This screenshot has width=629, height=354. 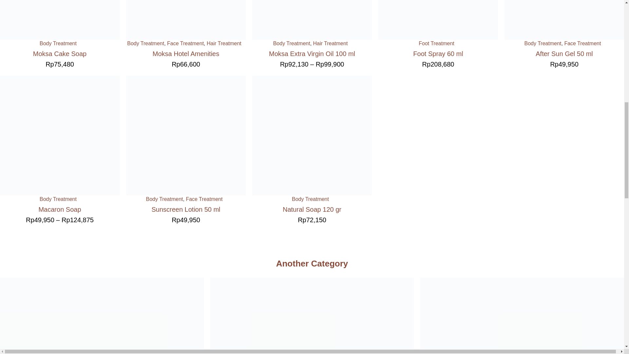 I want to click on Foot Spray 60 ml, so click(x=438, y=54).